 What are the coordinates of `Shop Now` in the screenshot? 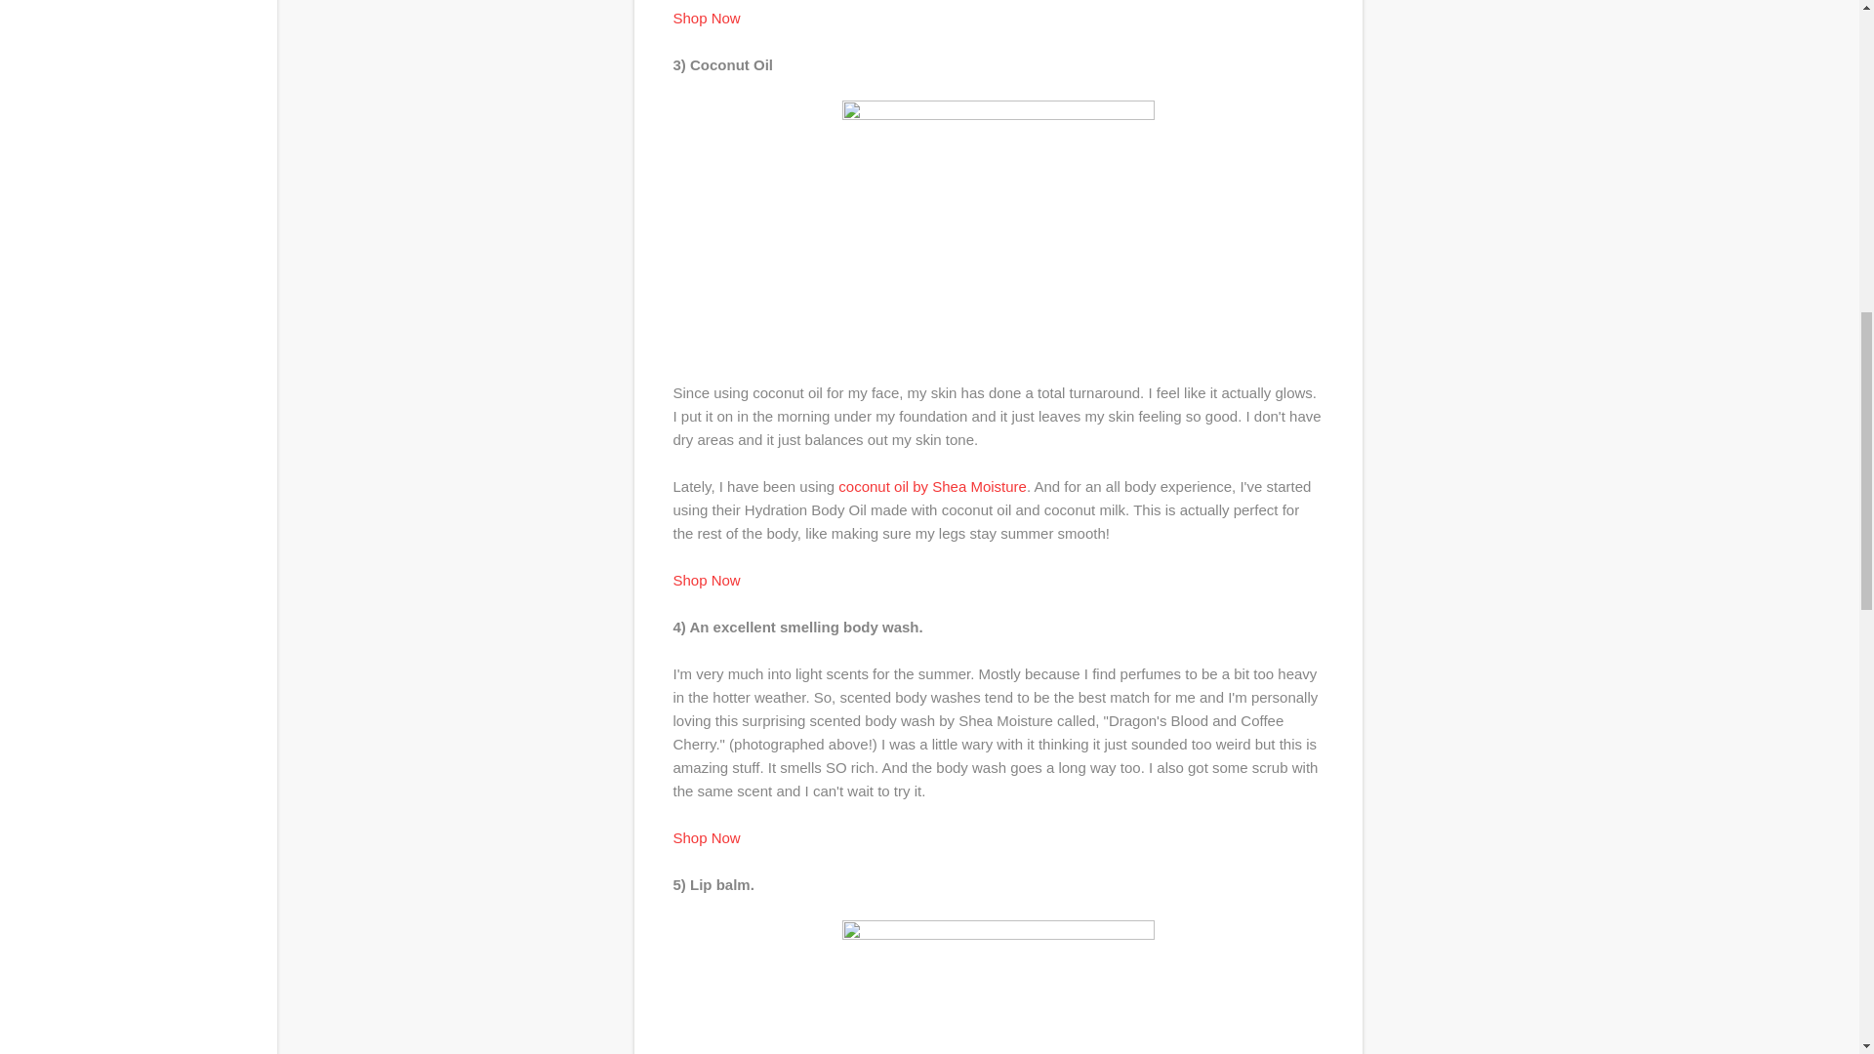 It's located at (707, 580).